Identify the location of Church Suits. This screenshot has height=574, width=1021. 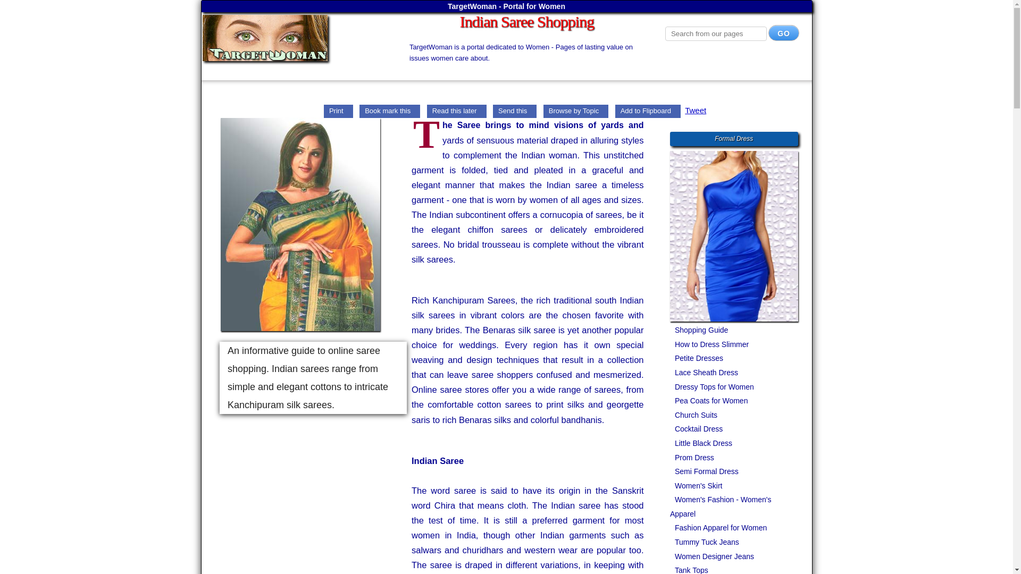
(694, 415).